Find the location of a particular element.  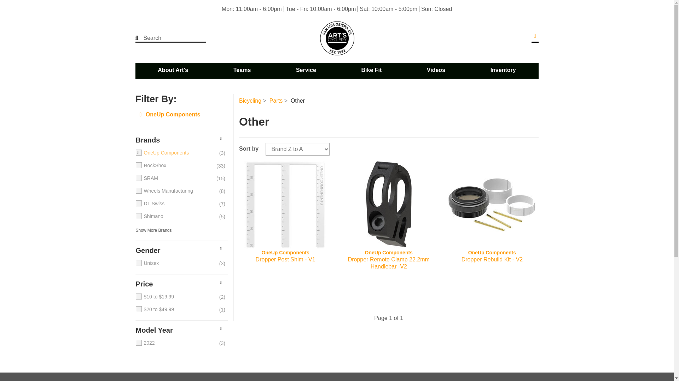

Teams is located at coordinates (242, 70).